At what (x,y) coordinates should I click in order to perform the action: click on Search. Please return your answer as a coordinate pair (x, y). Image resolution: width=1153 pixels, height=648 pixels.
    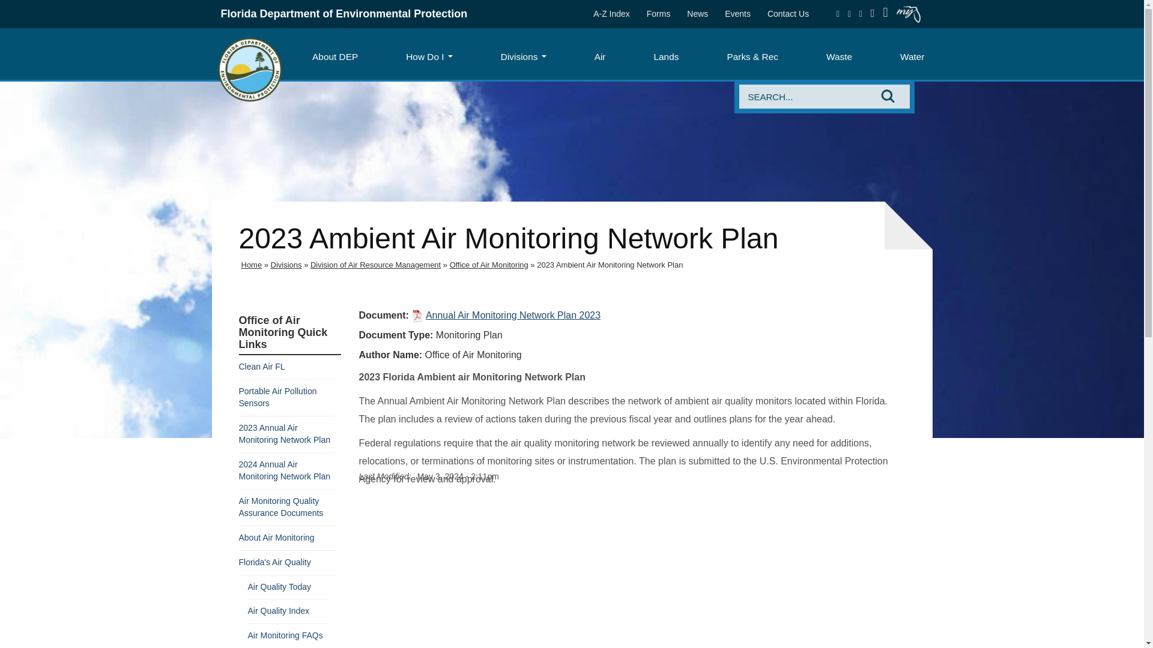
    Looking at the image, I should click on (808, 97).